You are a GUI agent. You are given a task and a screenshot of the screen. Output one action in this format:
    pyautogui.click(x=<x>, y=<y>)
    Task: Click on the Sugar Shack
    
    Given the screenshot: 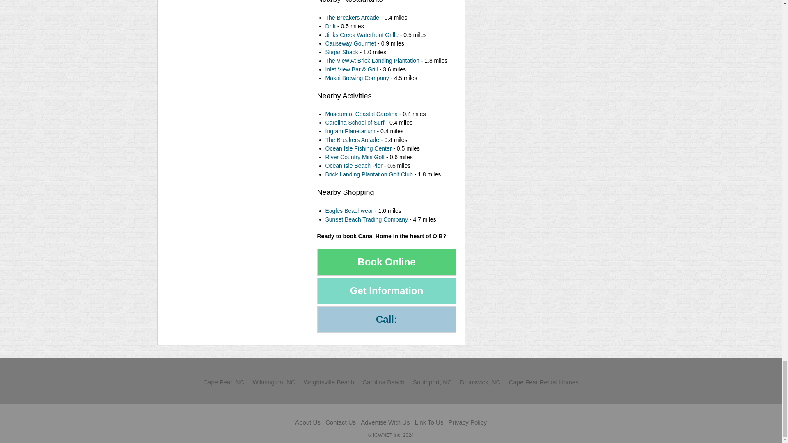 What is the action you would take?
    pyautogui.click(x=342, y=52)
    